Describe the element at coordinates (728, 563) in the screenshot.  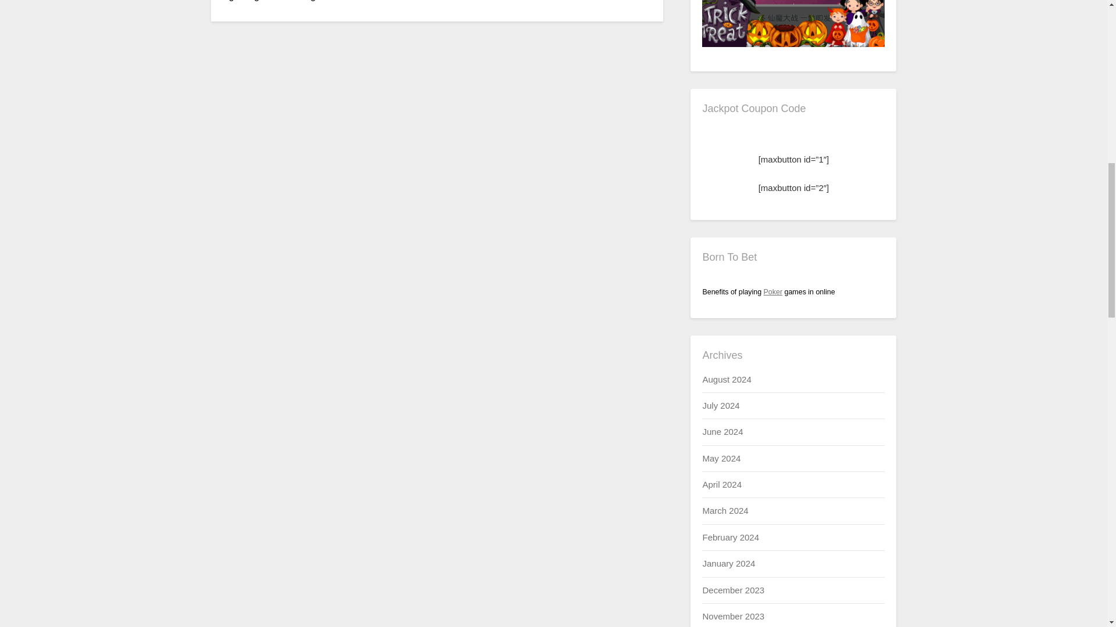
I see `January 2024` at that location.